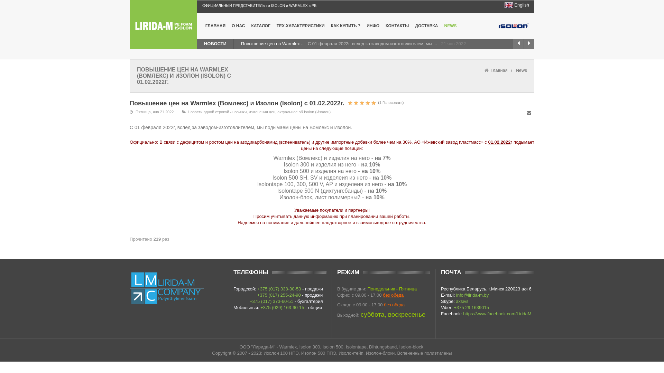 The image size is (664, 373). Describe the element at coordinates (462, 301) in the screenshot. I see `axsivs` at that location.